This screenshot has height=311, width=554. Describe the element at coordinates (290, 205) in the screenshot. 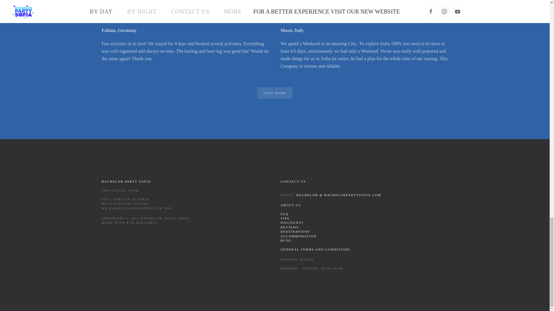

I see `about` at that location.